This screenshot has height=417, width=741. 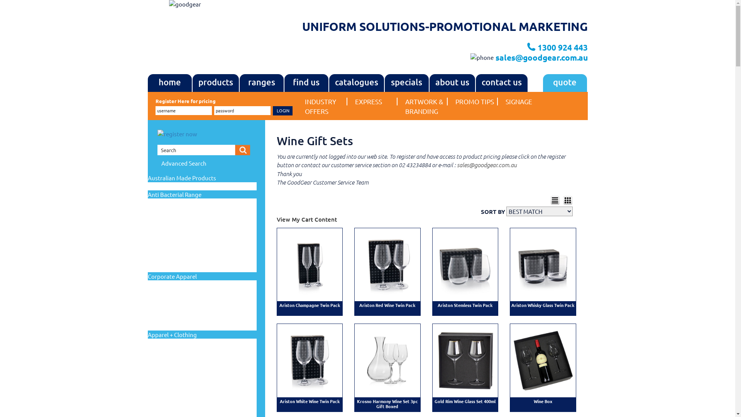 I want to click on Knitwear, so click(x=160, y=310).